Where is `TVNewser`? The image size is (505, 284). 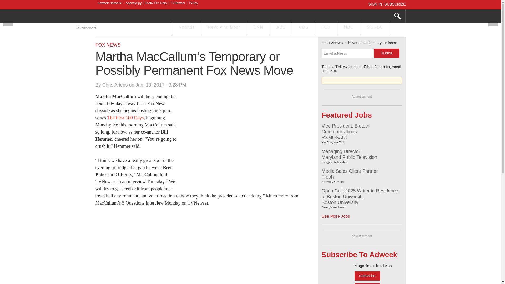
TVNewser is located at coordinates (178, 3).